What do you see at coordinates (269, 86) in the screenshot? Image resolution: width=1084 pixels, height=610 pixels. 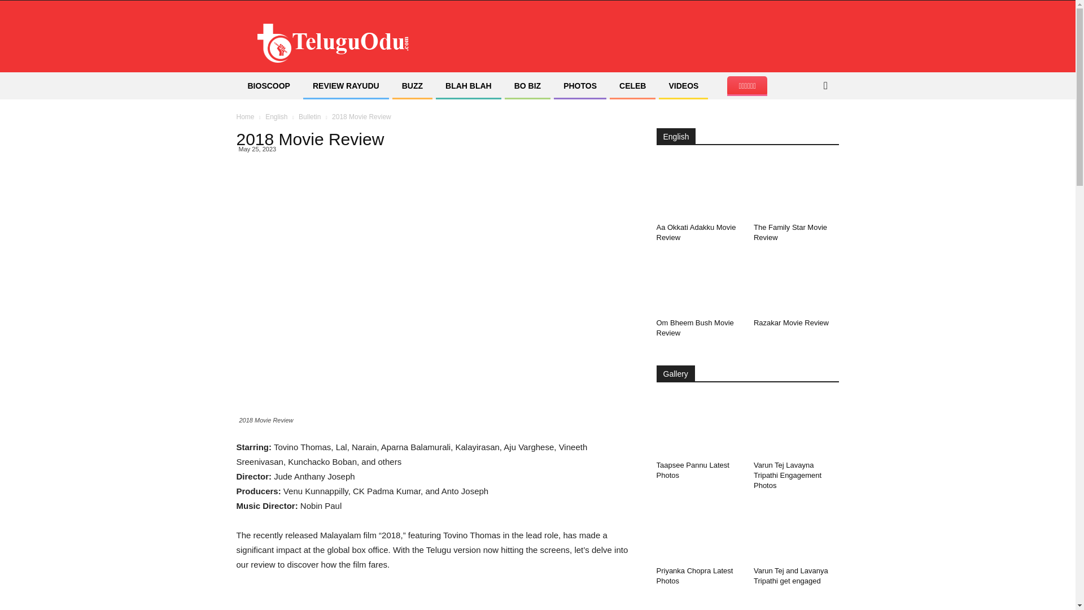 I see `BIOSCOOP` at bounding box center [269, 86].